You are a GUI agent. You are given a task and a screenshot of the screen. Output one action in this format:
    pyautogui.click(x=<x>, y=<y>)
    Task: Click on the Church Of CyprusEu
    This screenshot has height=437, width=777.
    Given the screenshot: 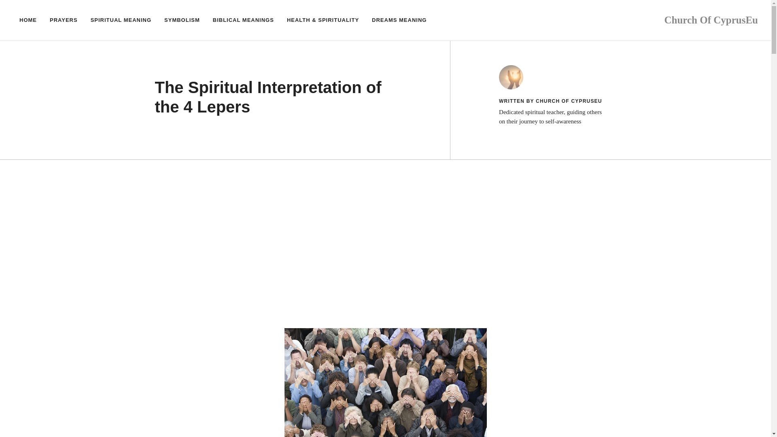 What is the action you would take?
    pyautogui.click(x=711, y=19)
    